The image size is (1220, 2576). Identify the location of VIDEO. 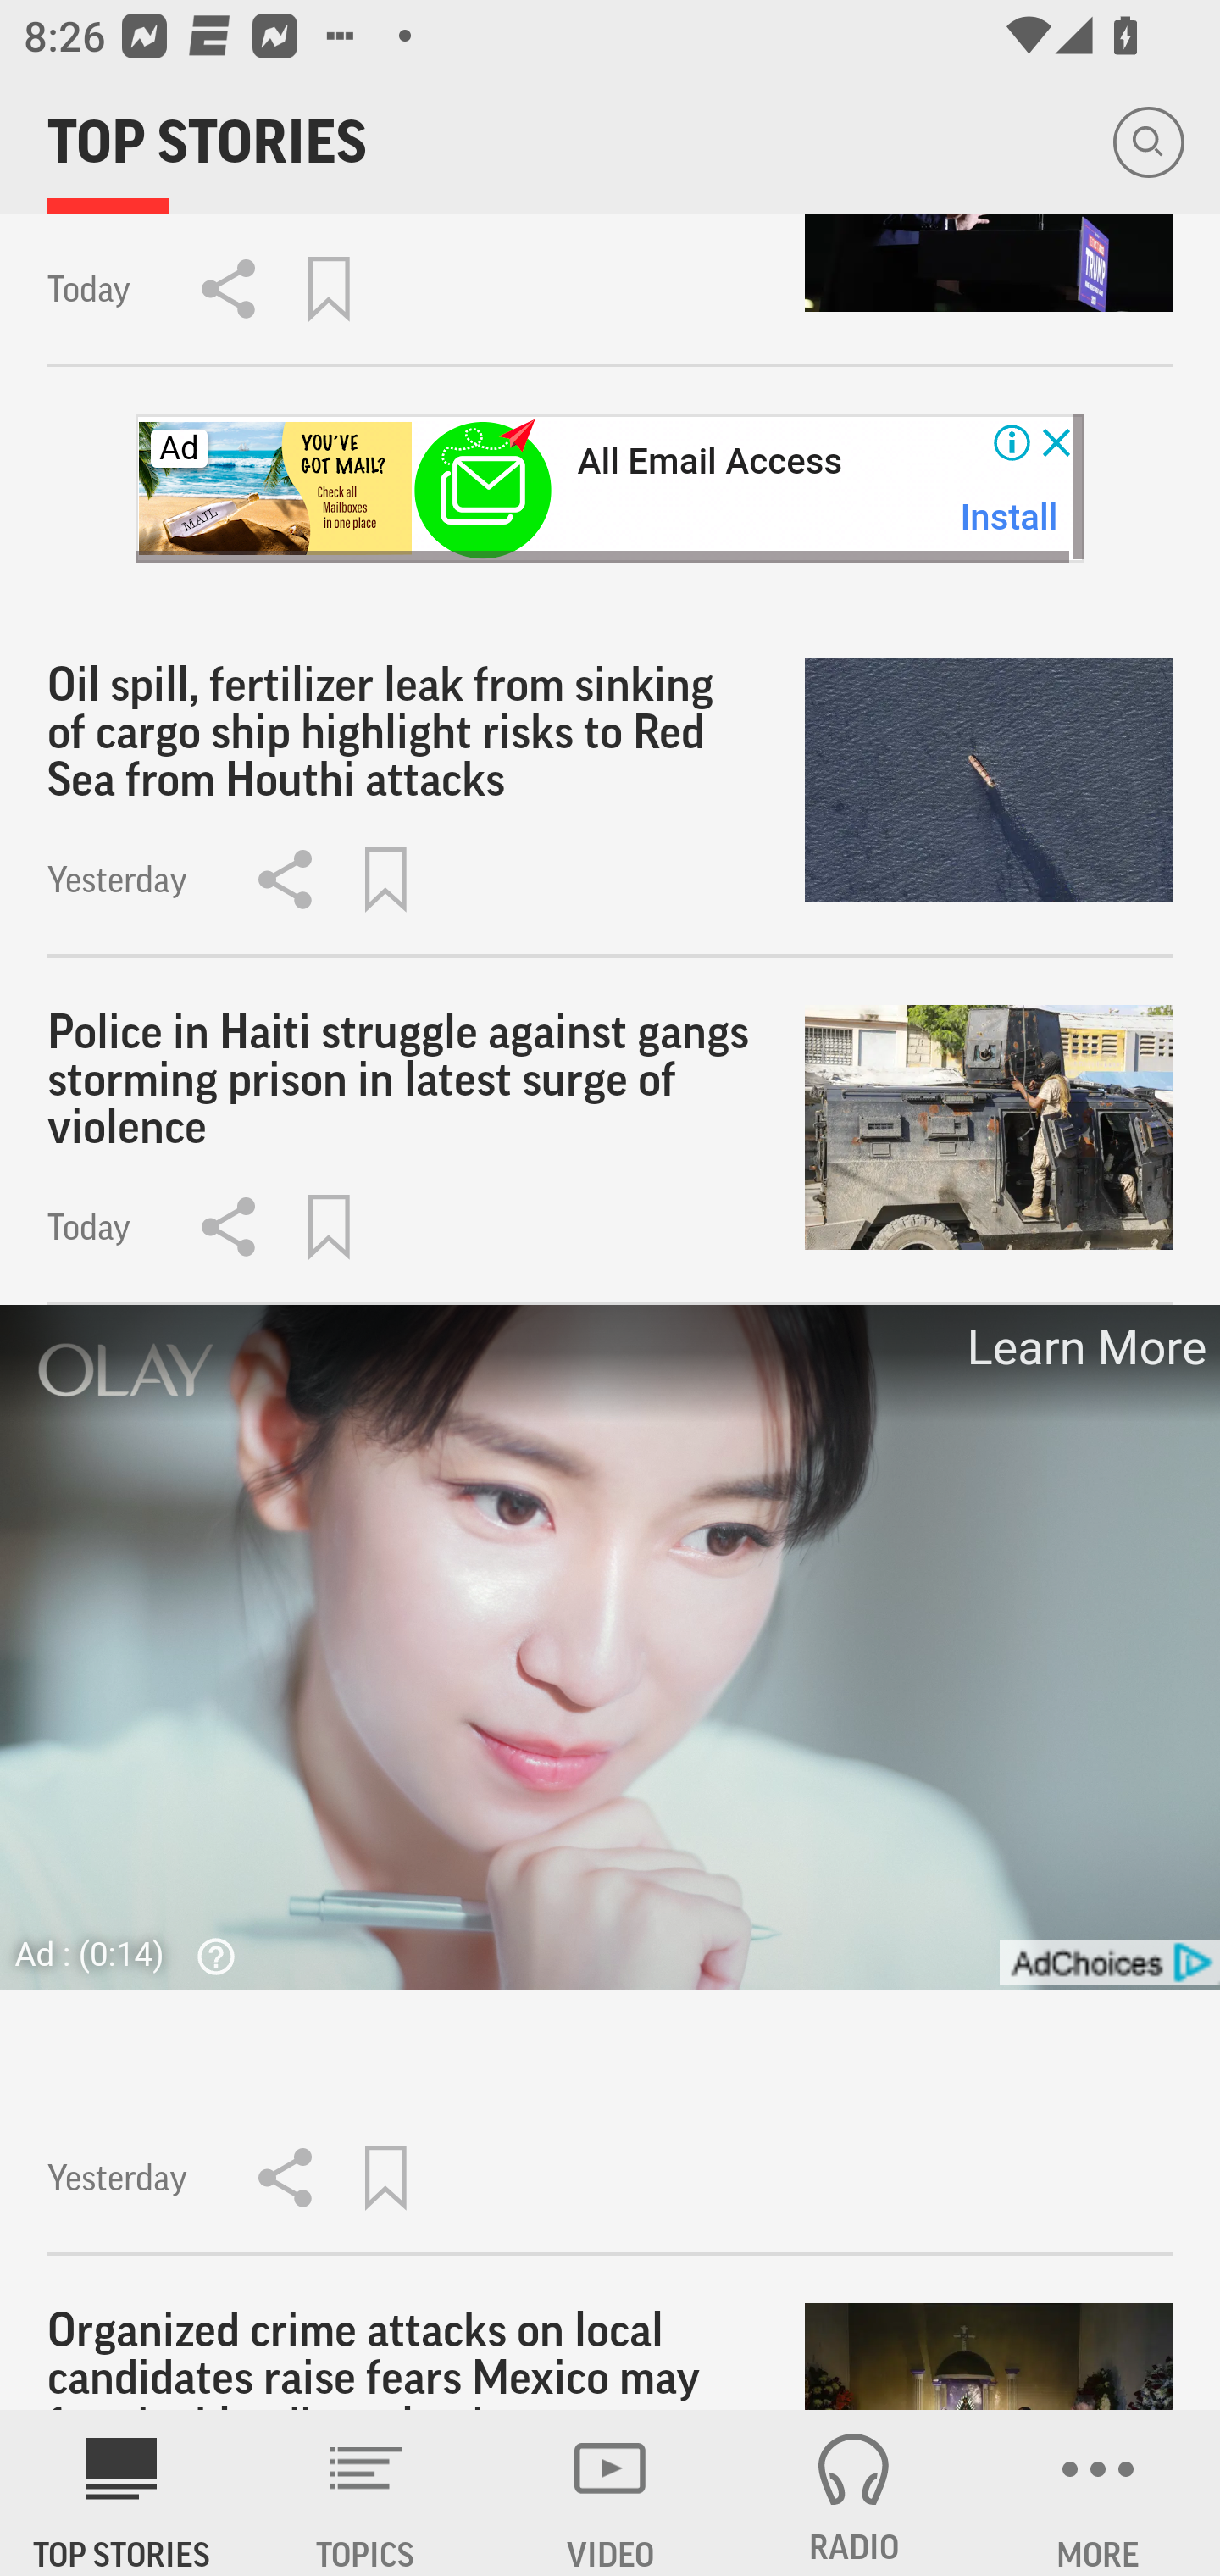
(610, 2493).